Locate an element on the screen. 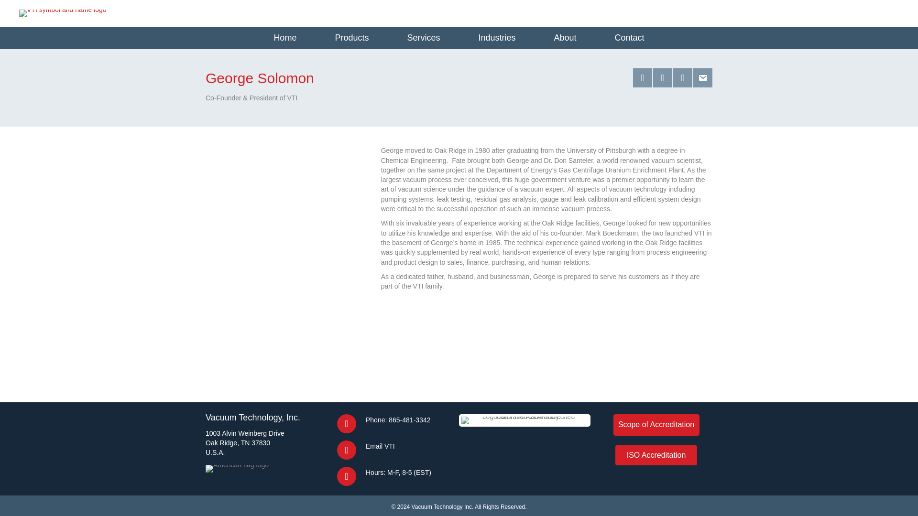  Industries is located at coordinates (496, 37).